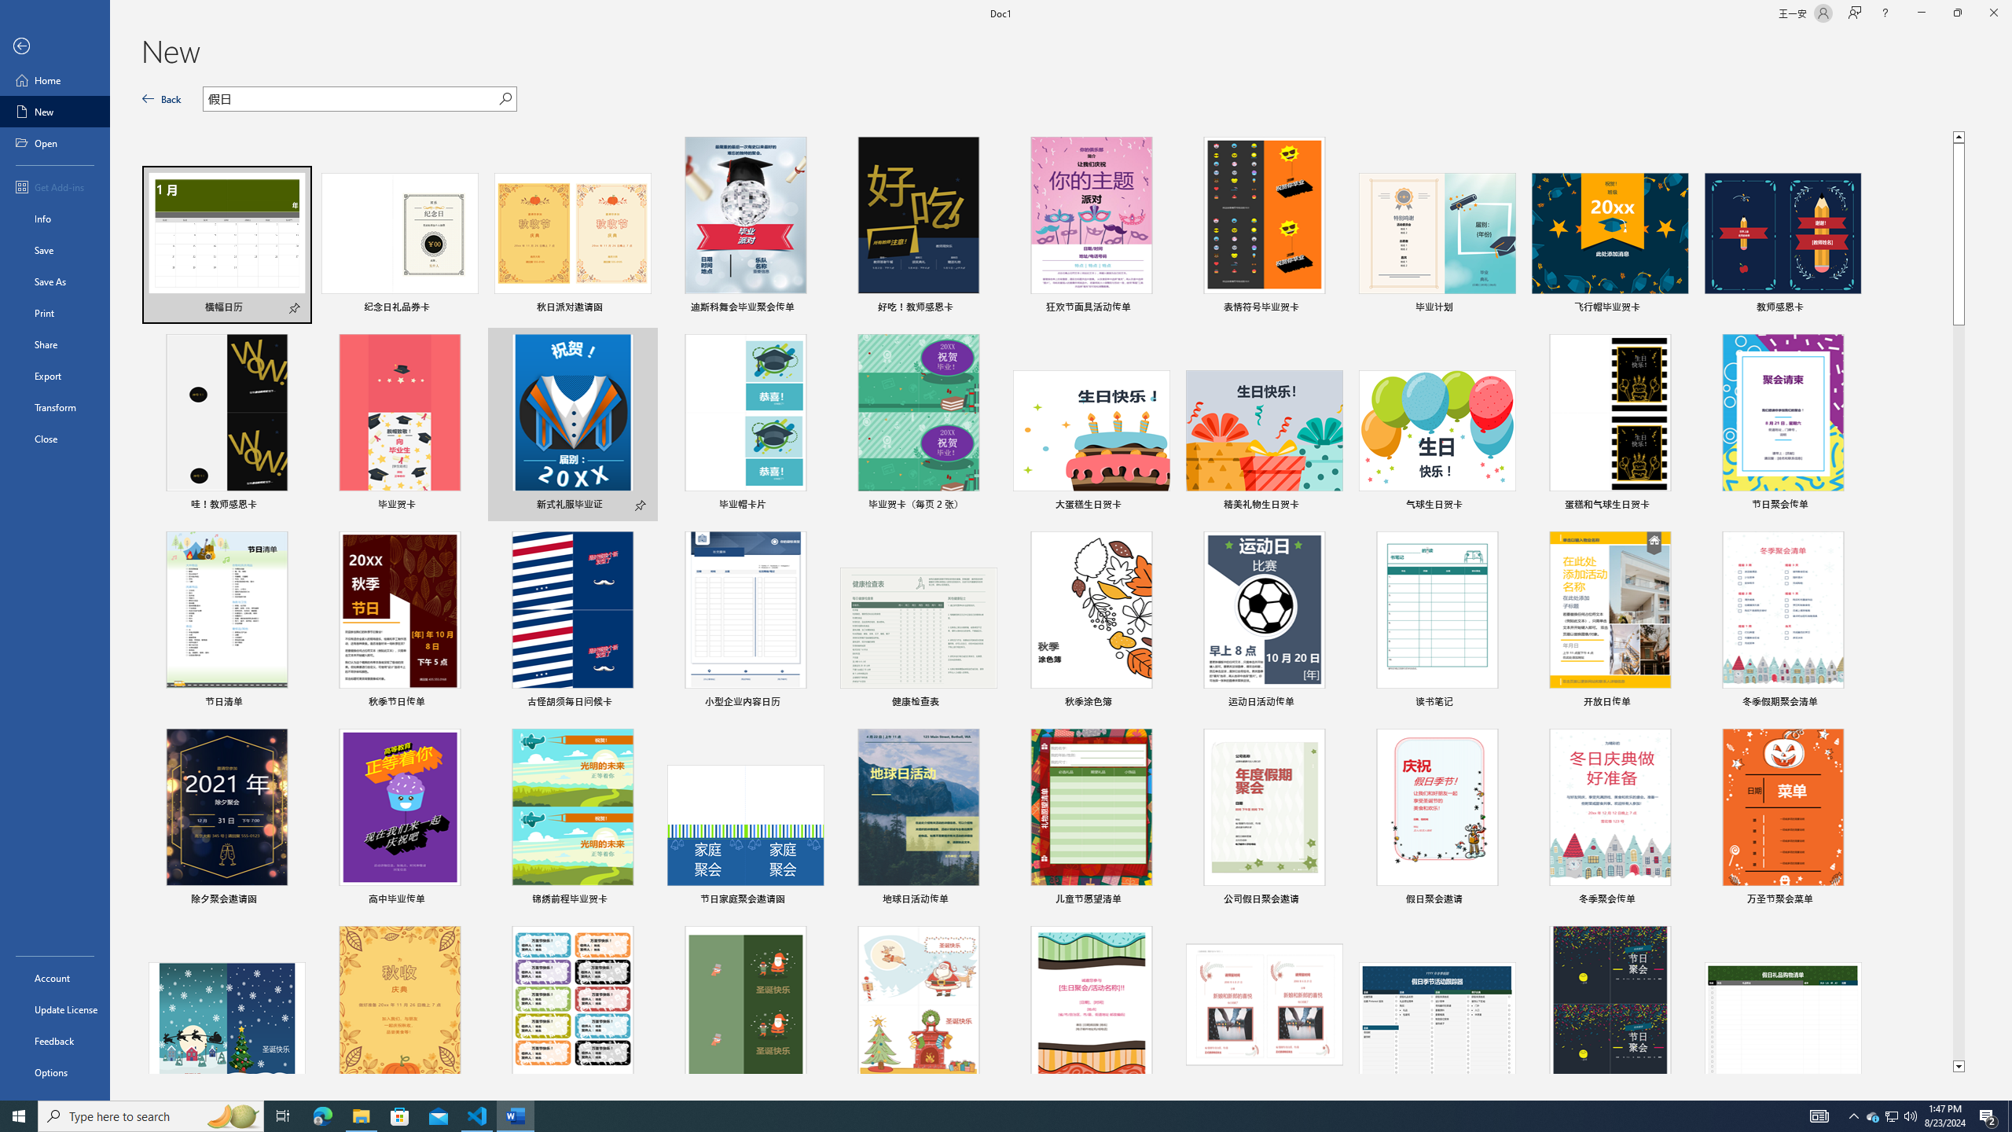 This screenshot has height=1132, width=2012. I want to click on Export, so click(55, 376).